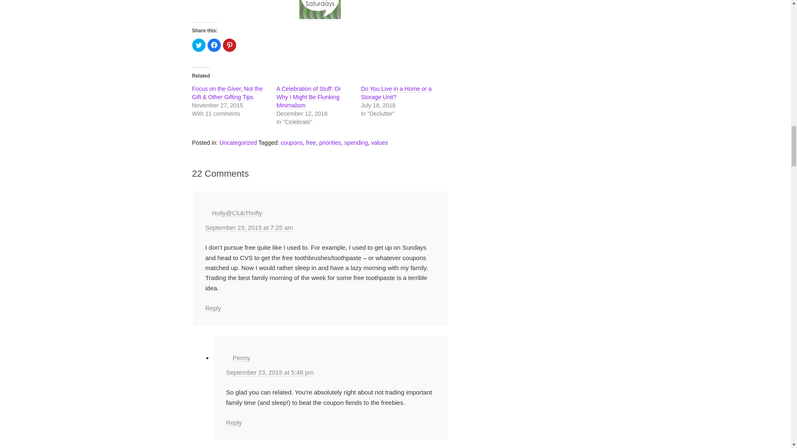 The width and height of the screenshot is (797, 448). I want to click on September 23, 2015 at 7:25 am, so click(248, 228).